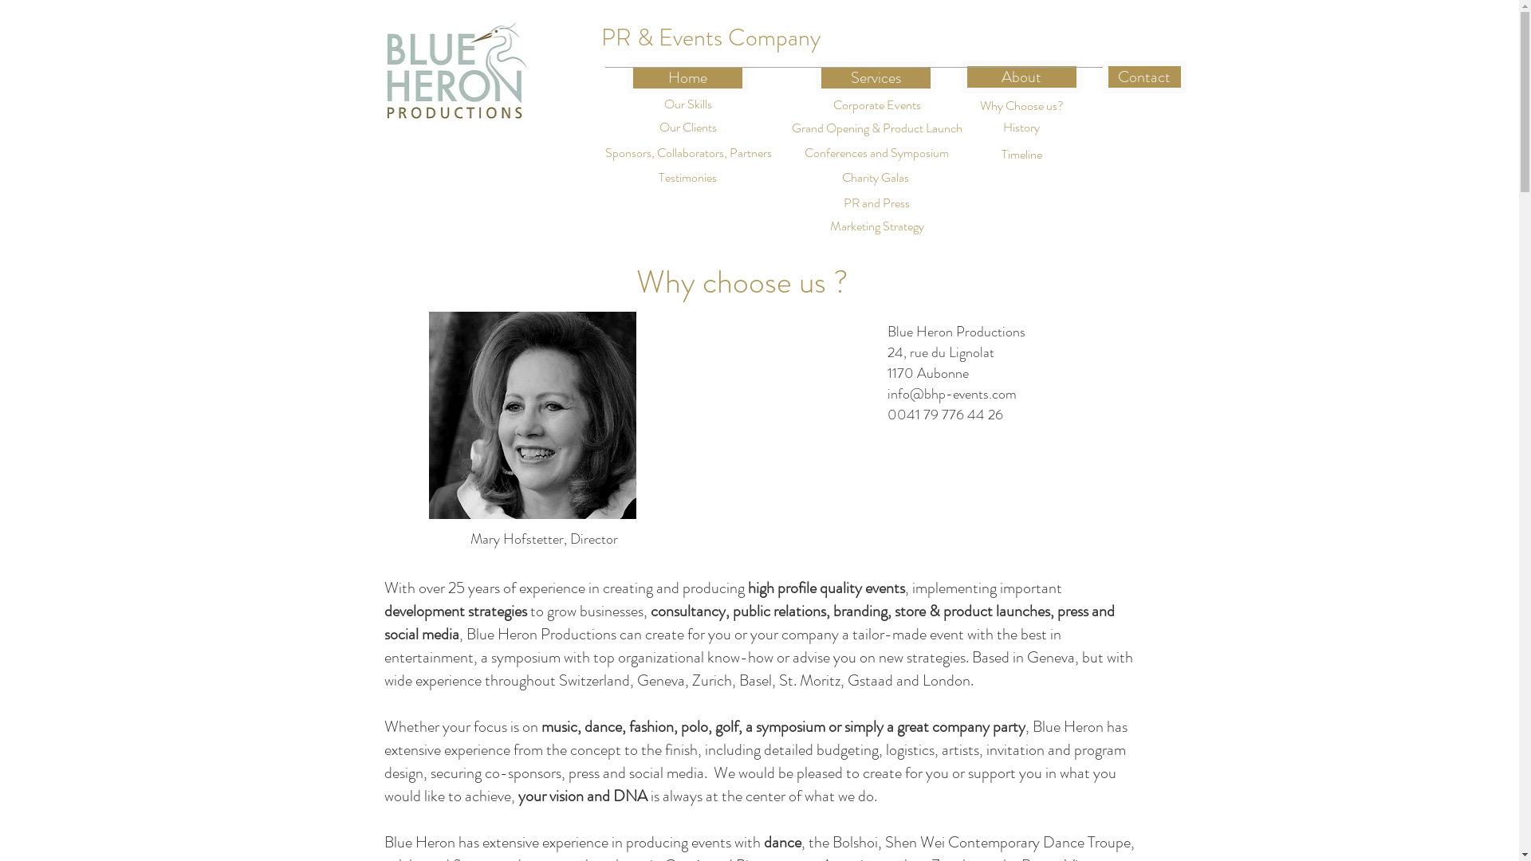  Describe the element at coordinates (877, 105) in the screenshot. I see `Corporate Events` at that location.